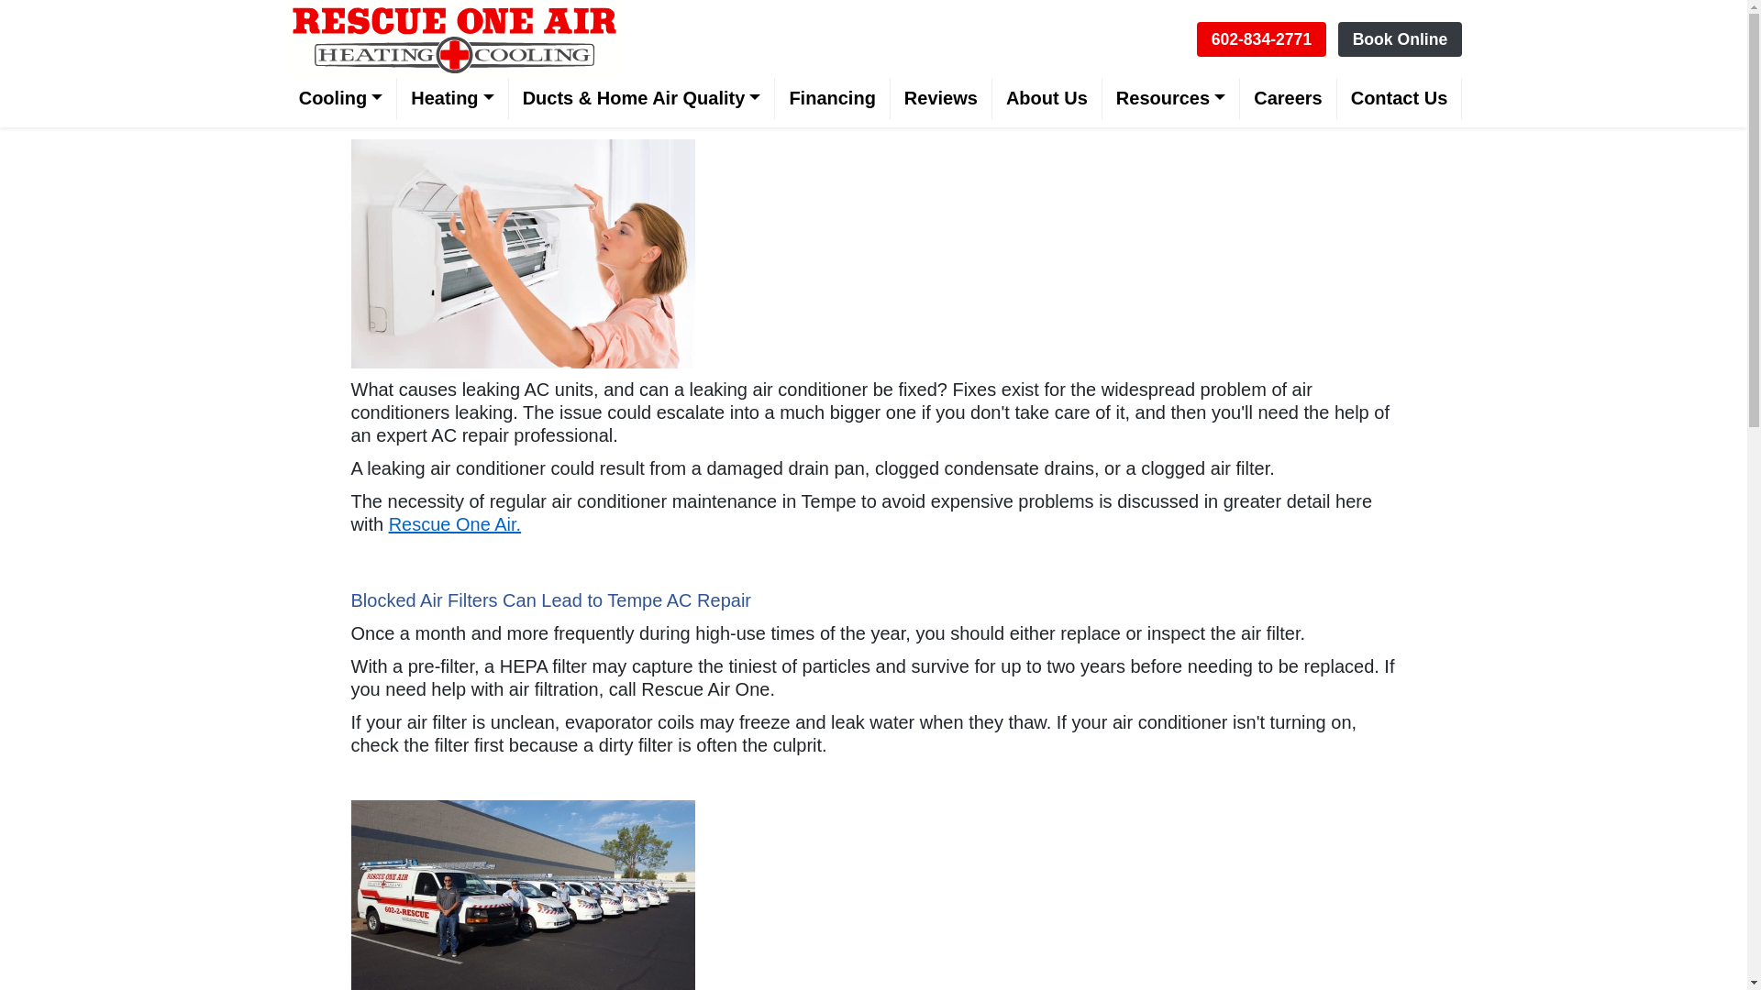  What do you see at coordinates (1262, 37) in the screenshot?
I see `602-834-2771` at bounding box center [1262, 37].